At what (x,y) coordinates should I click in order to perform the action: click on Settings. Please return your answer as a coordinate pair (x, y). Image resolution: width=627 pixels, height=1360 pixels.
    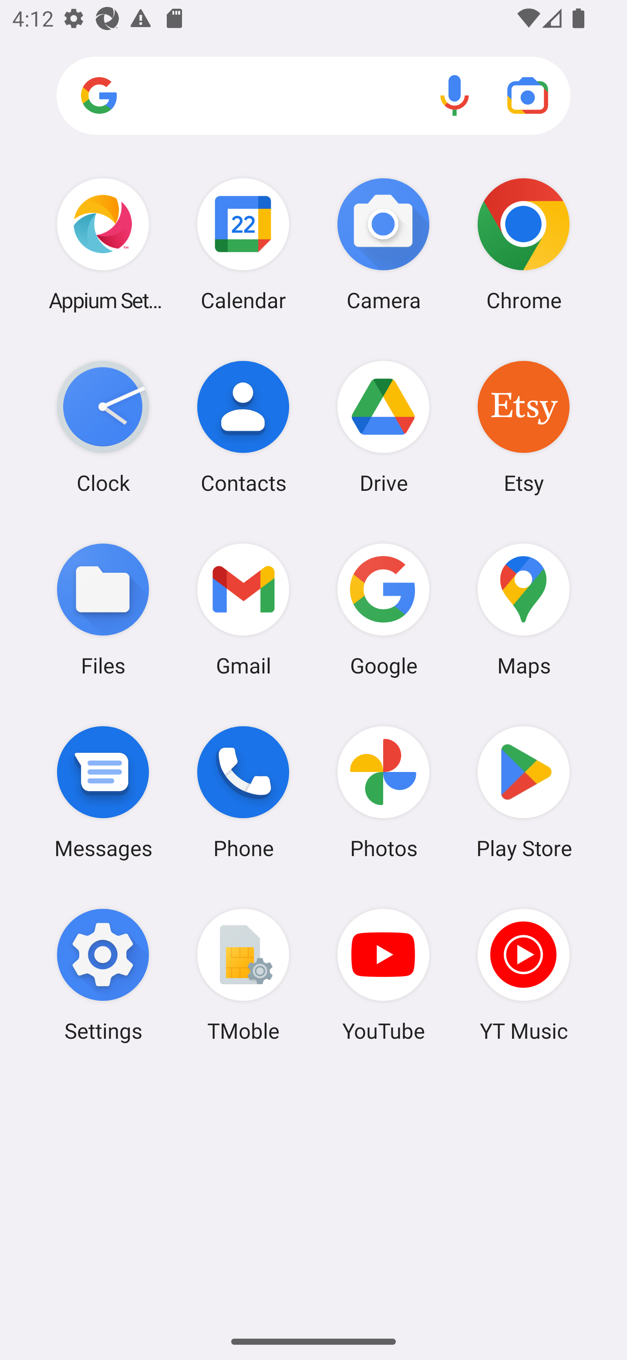
    Looking at the image, I should click on (103, 975).